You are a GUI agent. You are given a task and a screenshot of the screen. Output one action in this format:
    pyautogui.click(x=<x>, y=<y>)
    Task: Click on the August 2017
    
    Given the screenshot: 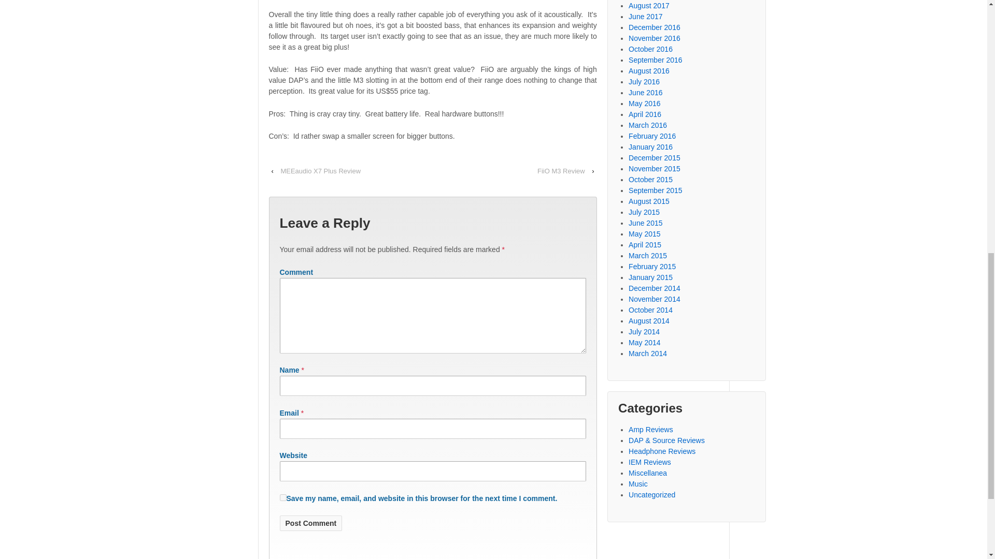 What is the action you would take?
    pyautogui.click(x=649, y=6)
    